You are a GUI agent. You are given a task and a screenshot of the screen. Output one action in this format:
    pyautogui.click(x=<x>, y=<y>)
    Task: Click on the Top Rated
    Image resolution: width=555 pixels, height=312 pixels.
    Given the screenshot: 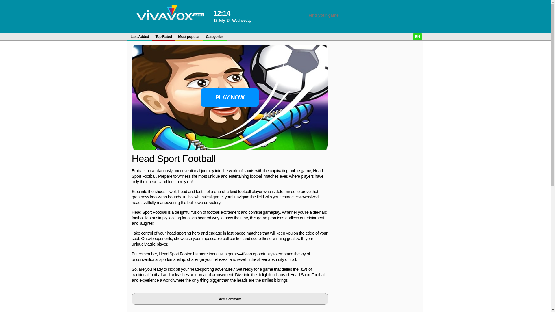 What is the action you would take?
    pyautogui.click(x=163, y=37)
    